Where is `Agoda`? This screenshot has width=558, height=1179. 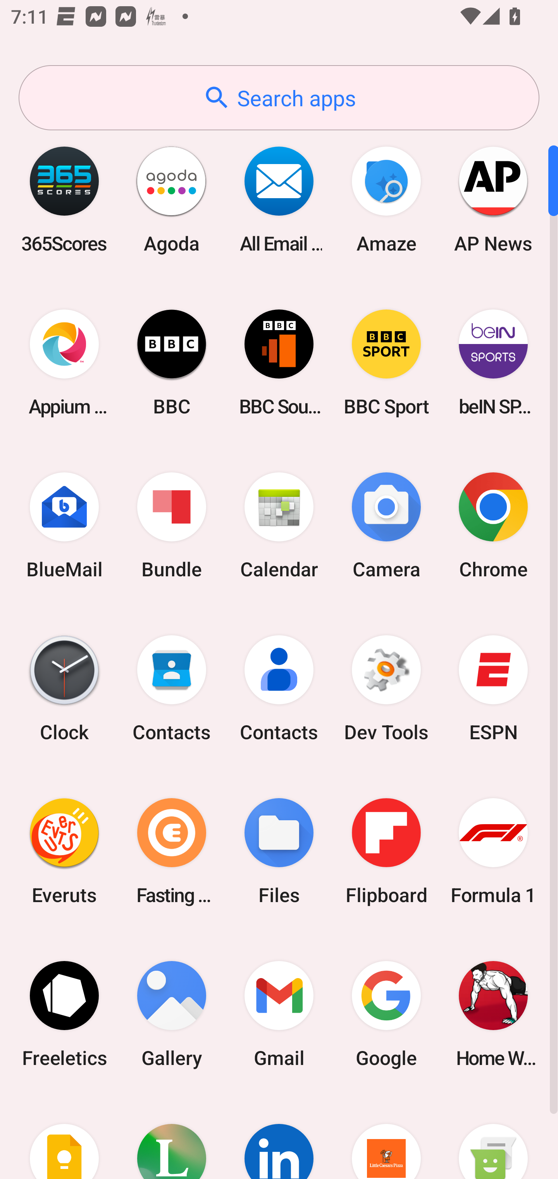
Agoda is located at coordinates (172, 199).